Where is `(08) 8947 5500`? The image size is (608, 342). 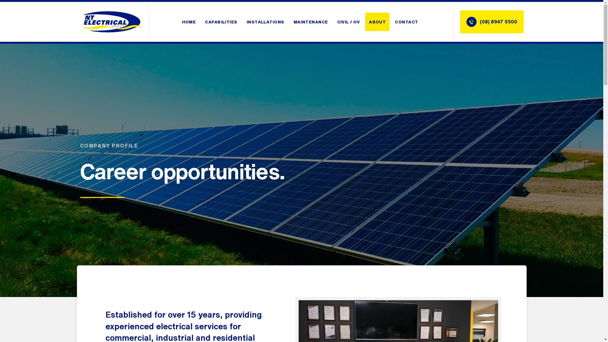 (08) 8947 5500 is located at coordinates (491, 22).